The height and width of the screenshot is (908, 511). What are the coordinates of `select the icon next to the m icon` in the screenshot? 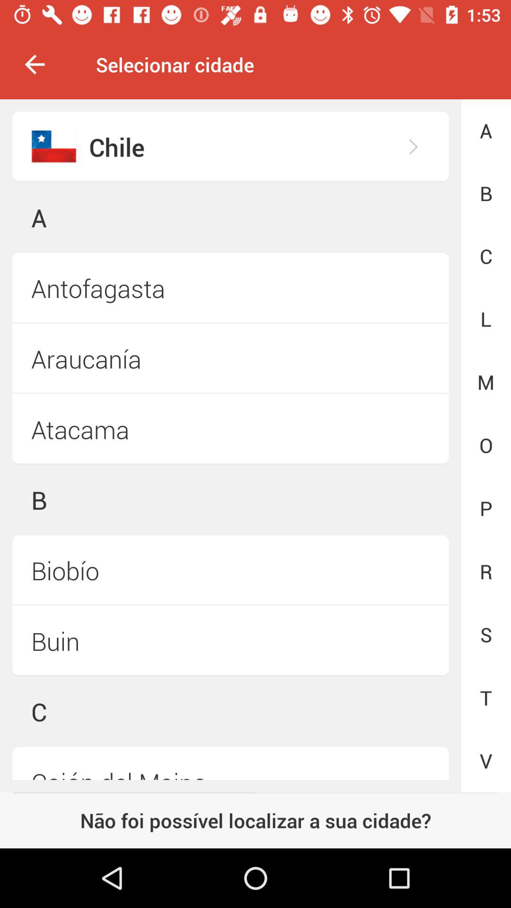 It's located at (230, 429).